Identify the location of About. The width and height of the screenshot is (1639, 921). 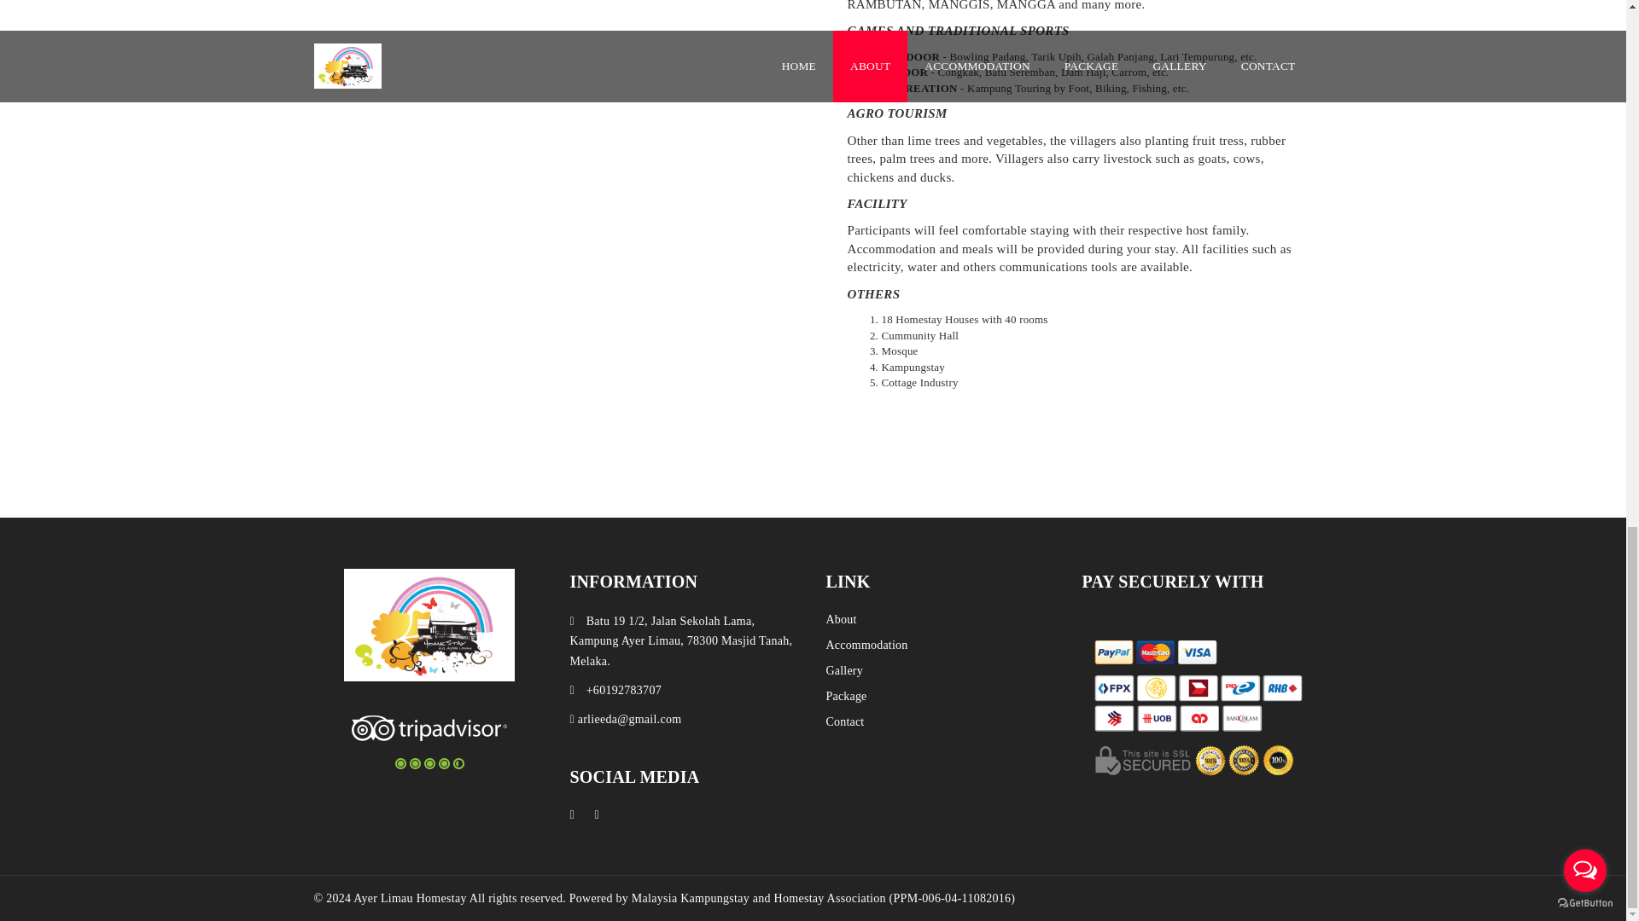
(842, 619).